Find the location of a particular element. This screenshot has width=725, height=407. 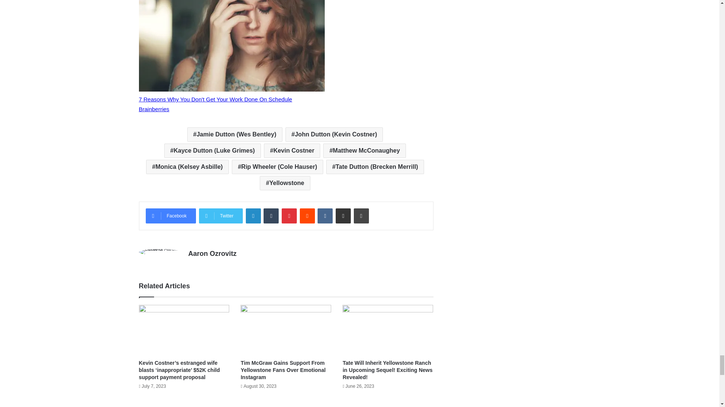

Tumblr is located at coordinates (271, 216).